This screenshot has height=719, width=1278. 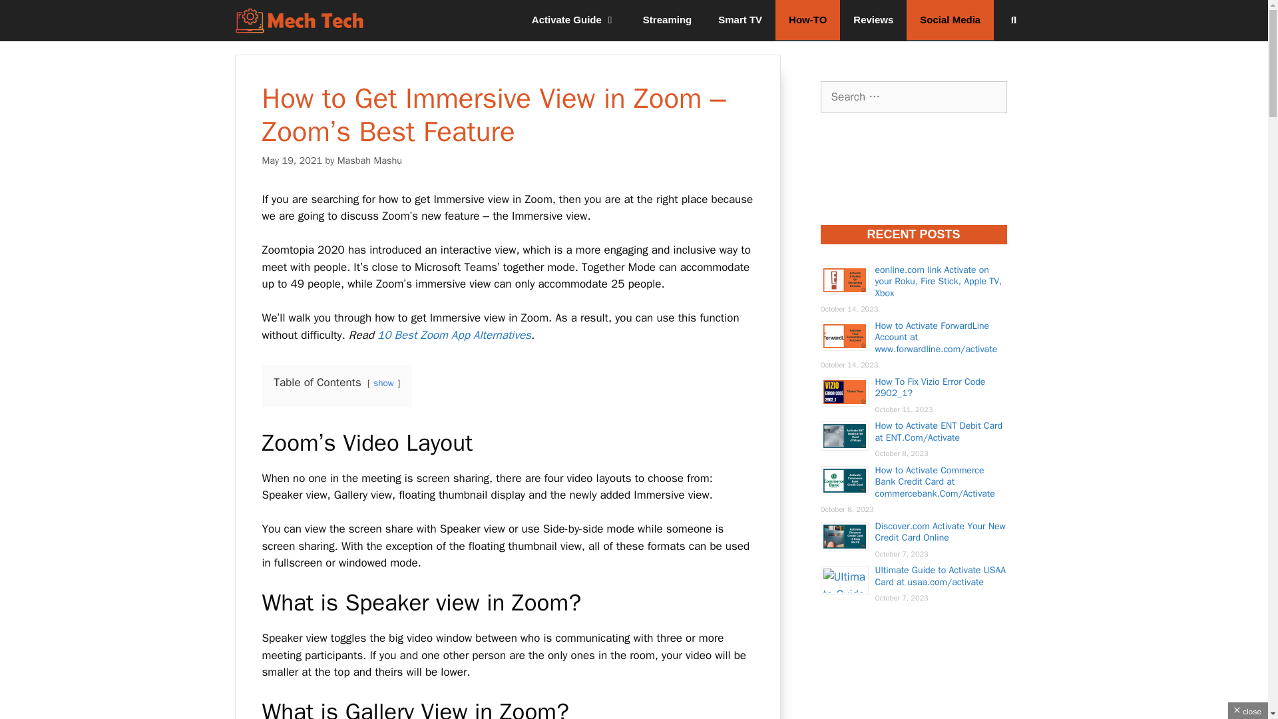 What do you see at coordinates (302, 20) in the screenshot?
I see `Mech Tech` at bounding box center [302, 20].